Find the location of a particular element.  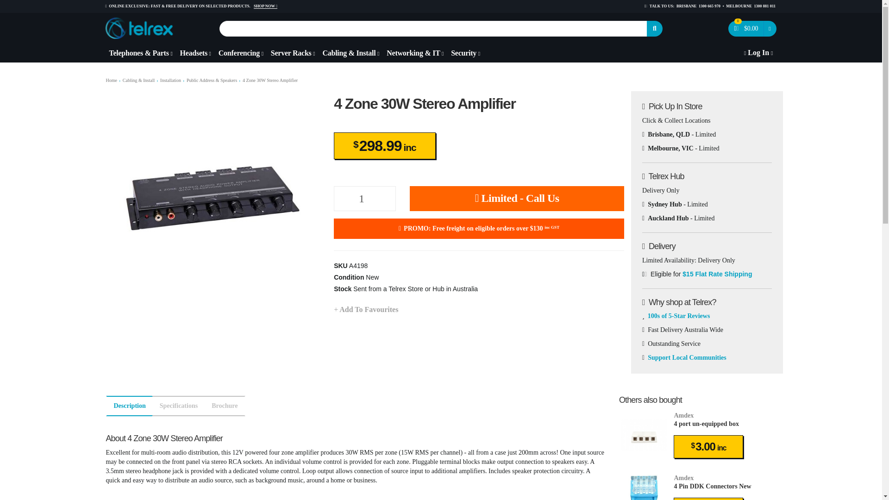

1 is located at coordinates (365, 198).